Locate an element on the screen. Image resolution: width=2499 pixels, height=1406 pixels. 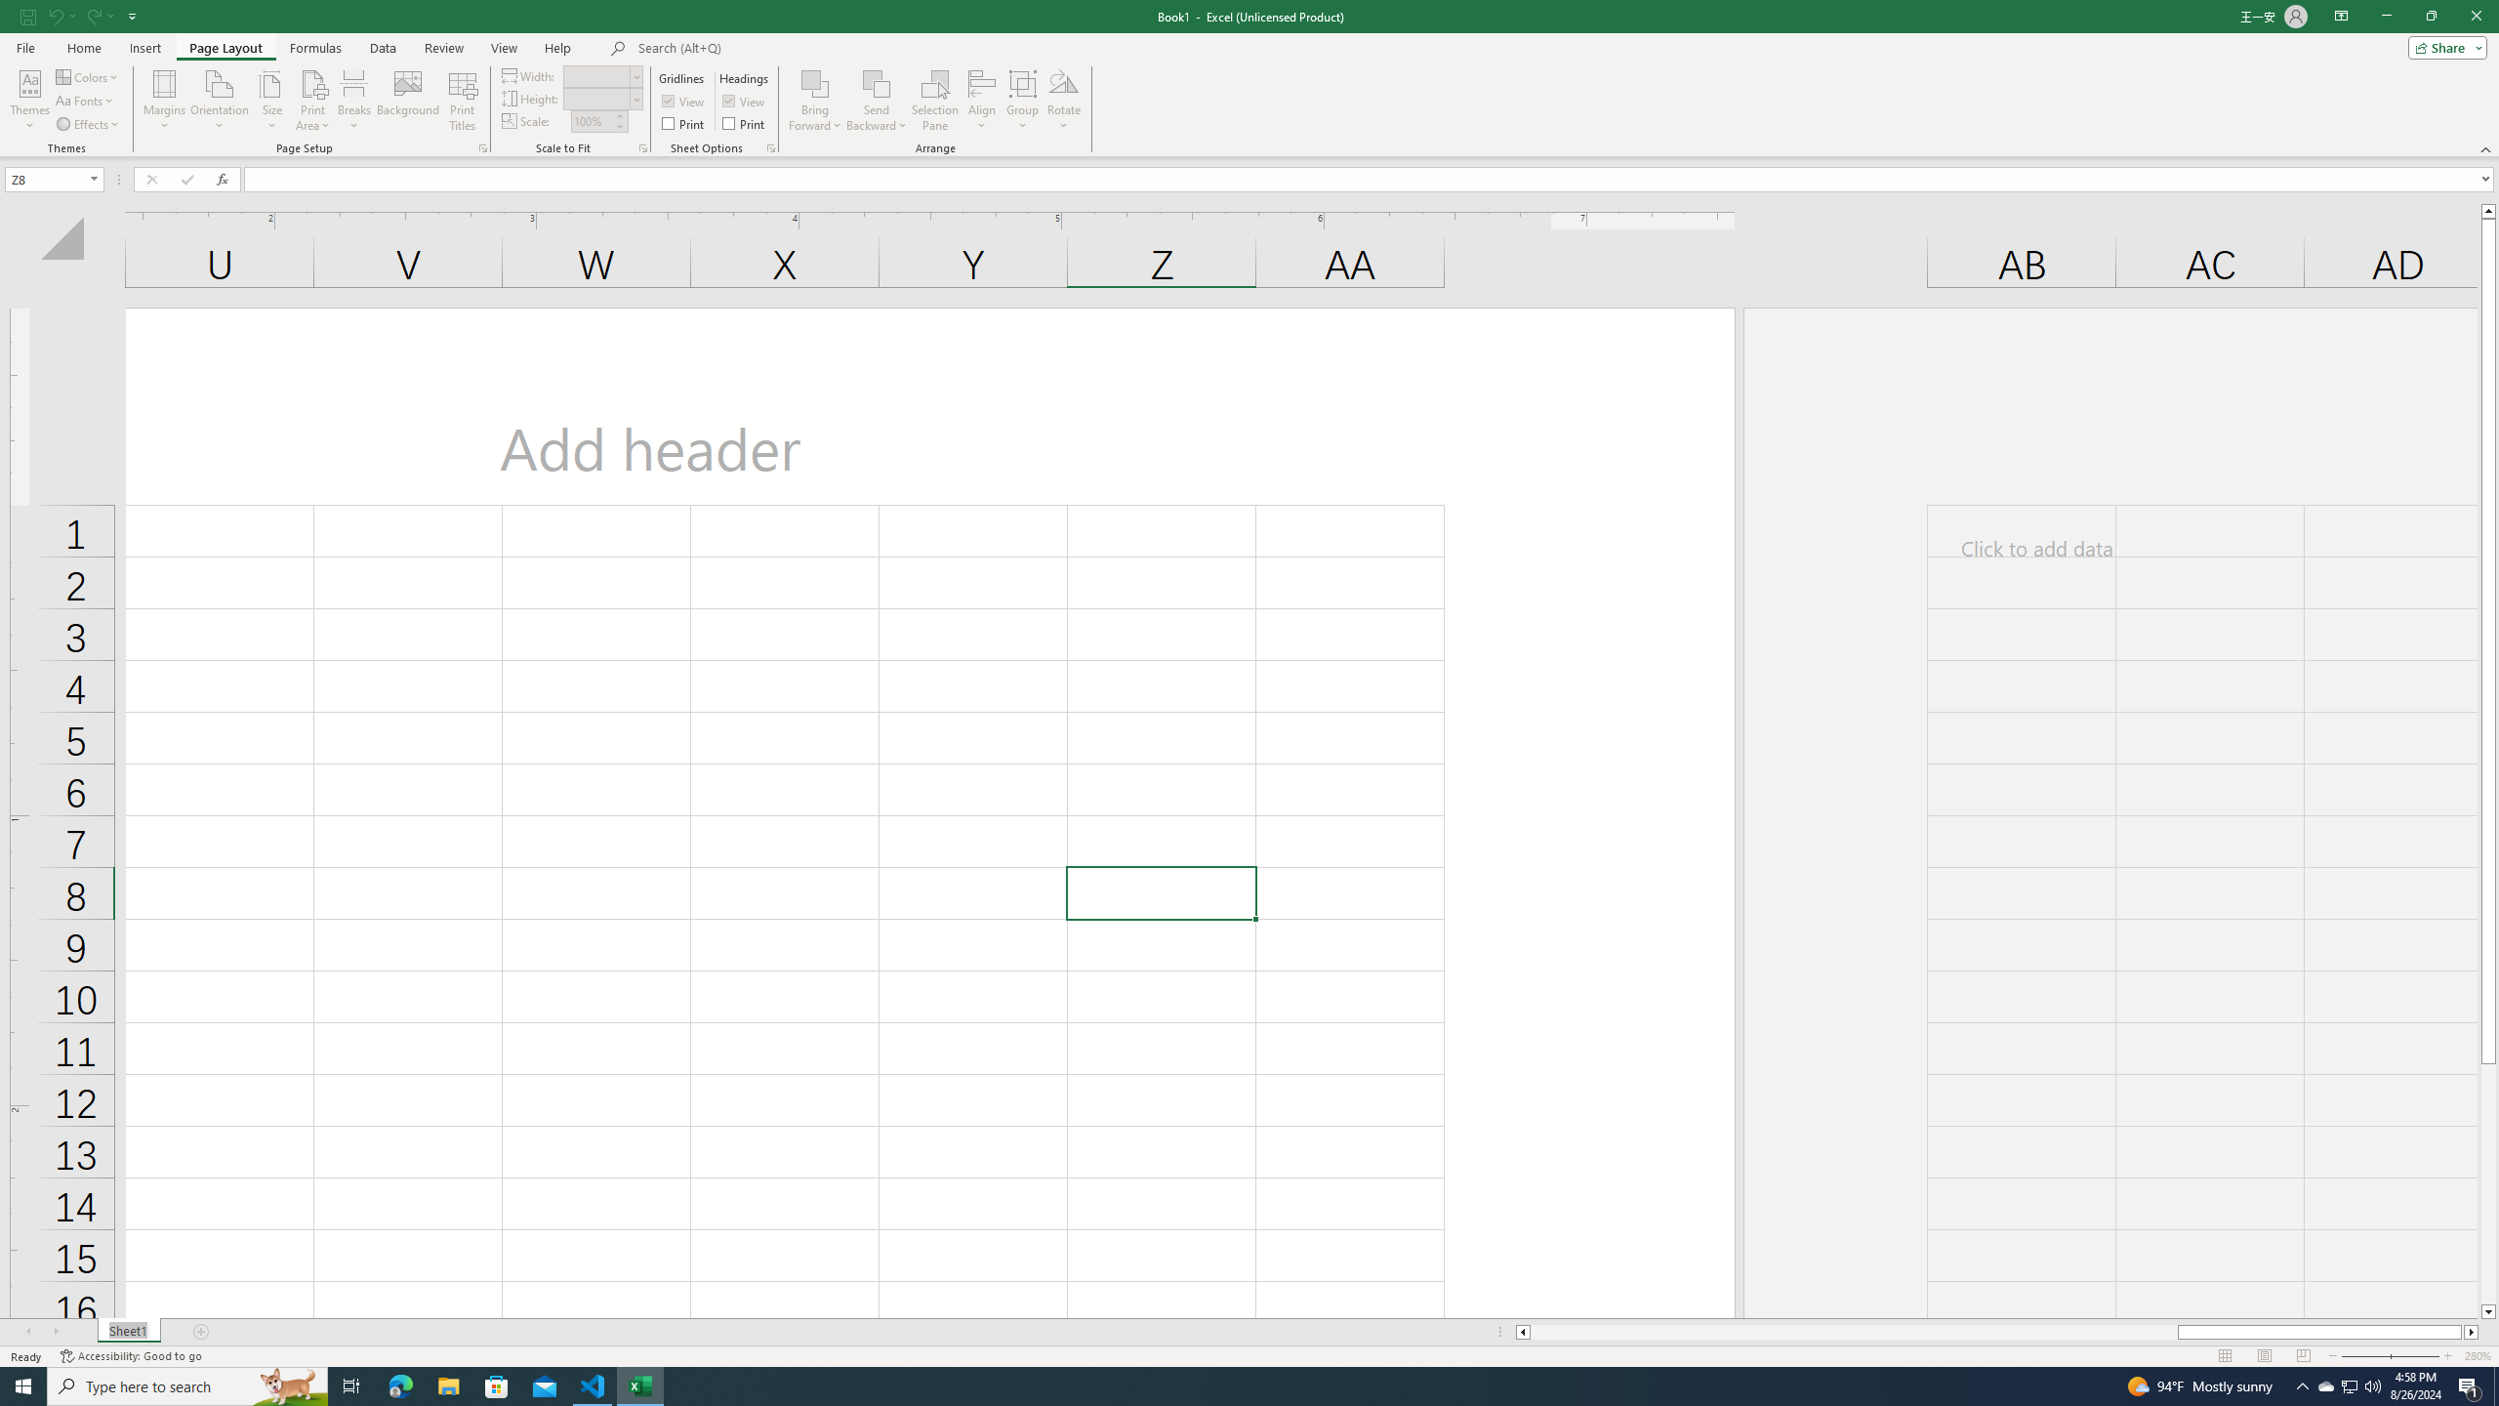
Add Sheet is located at coordinates (201, 1332).